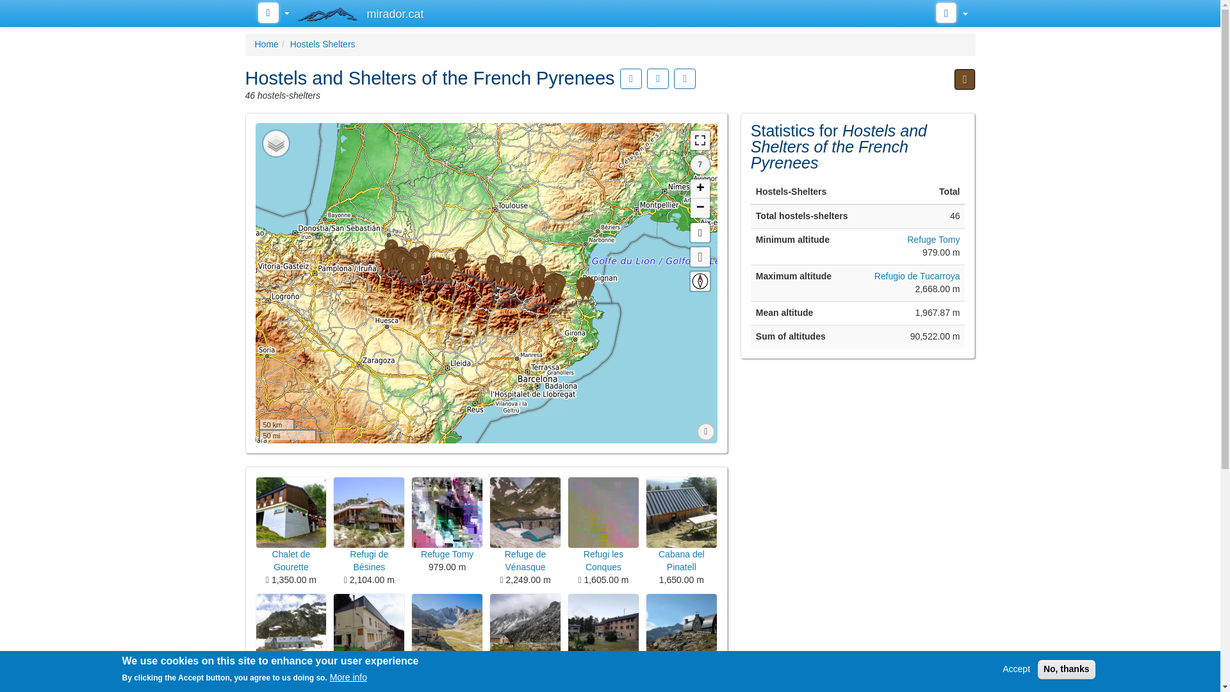  What do you see at coordinates (657, 78) in the screenshot?
I see `View list` at bounding box center [657, 78].